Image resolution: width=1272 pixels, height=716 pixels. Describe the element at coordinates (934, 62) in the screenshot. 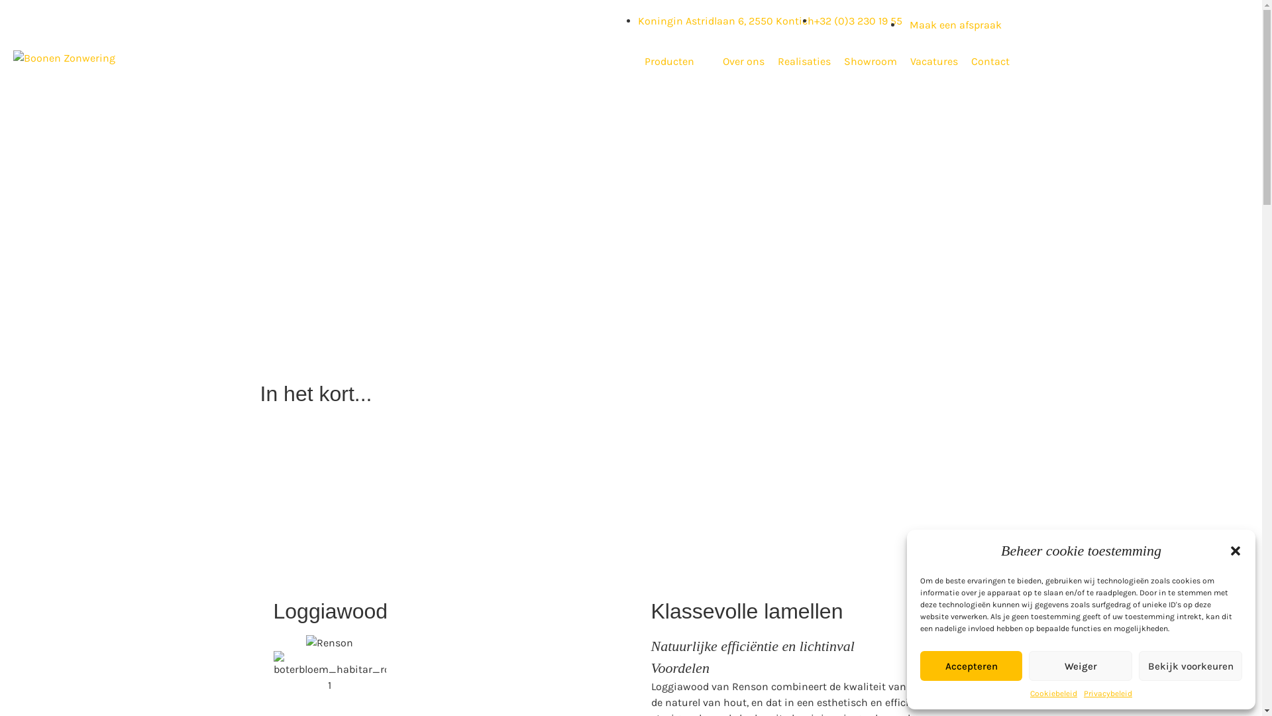

I see `Vacatures` at that location.